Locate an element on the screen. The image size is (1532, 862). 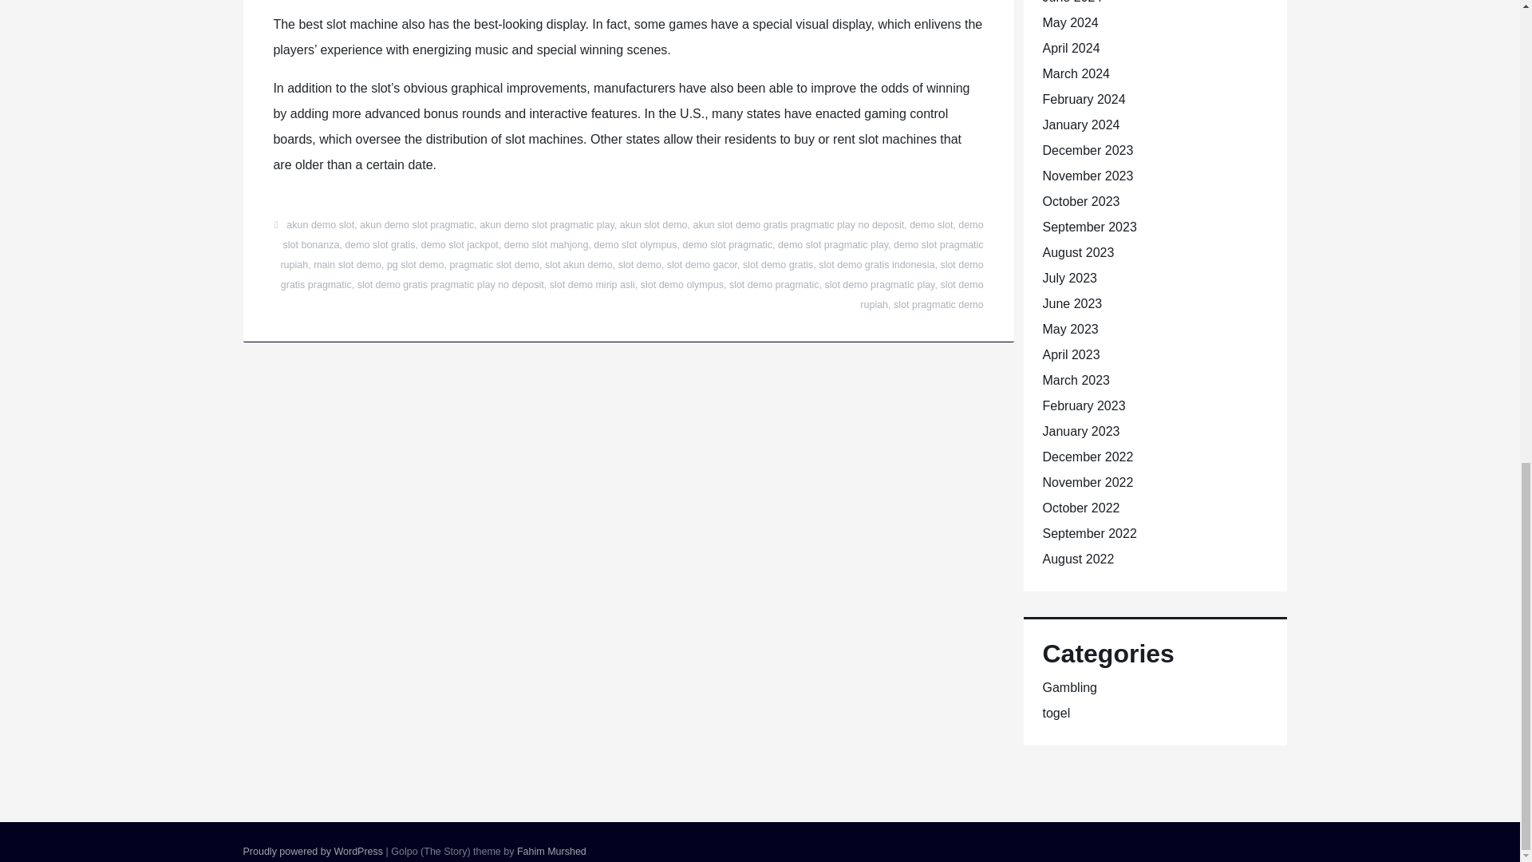
slot demo olympus is located at coordinates (681, 284).